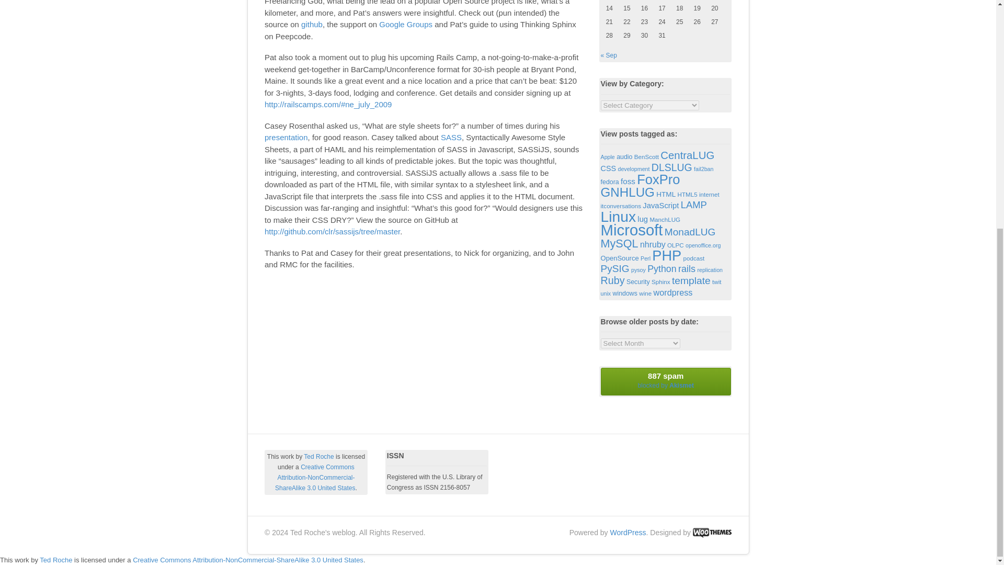  Describe the element at coordinates (406, 24) in the screenshot. I see `Google Groups` at that location.